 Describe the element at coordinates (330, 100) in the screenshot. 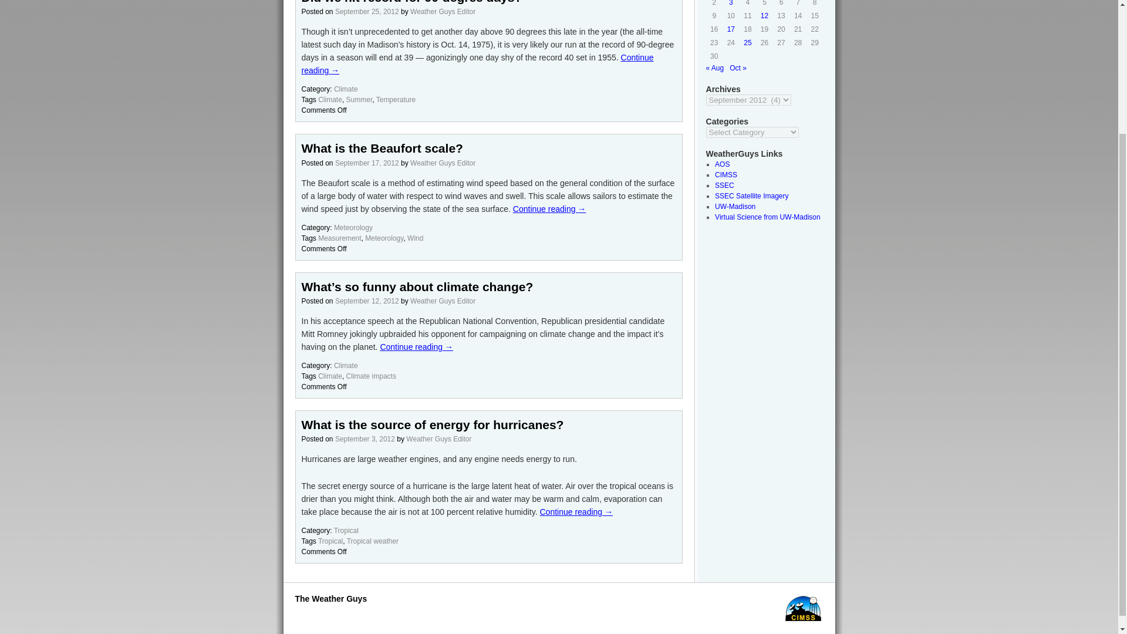

I see `Climate` at that location.